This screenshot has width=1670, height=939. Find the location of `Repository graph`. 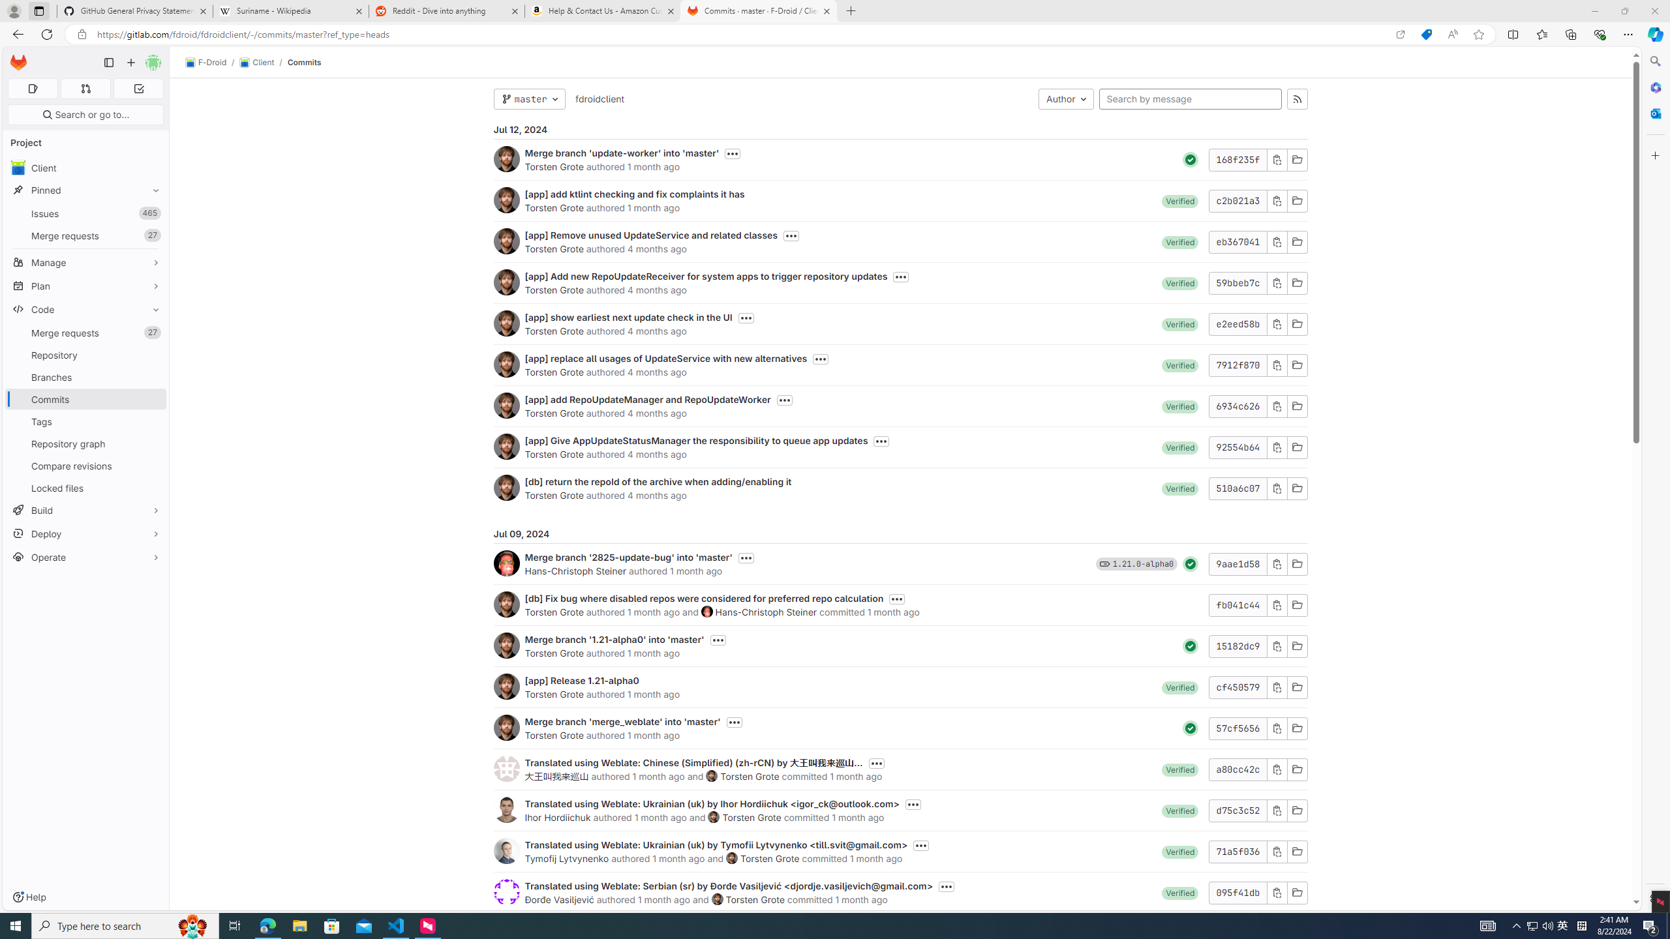

Repository graph is located at coordinates (86, 443).